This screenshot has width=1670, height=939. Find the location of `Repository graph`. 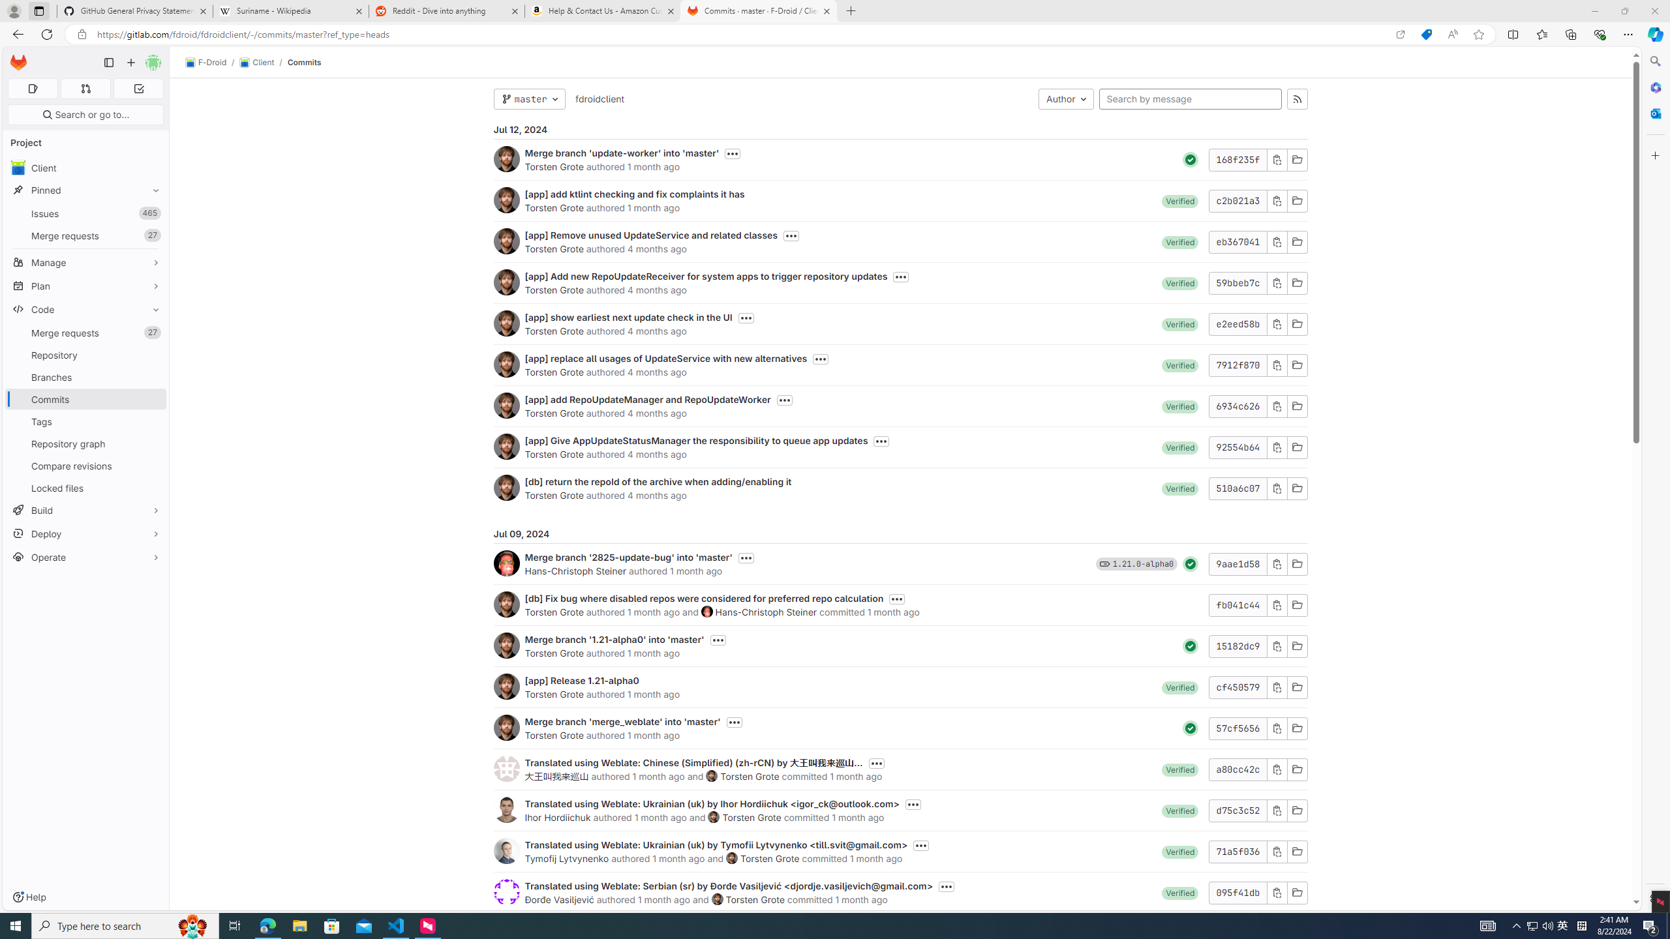

Repository graph is located at coordinates (86, 443).